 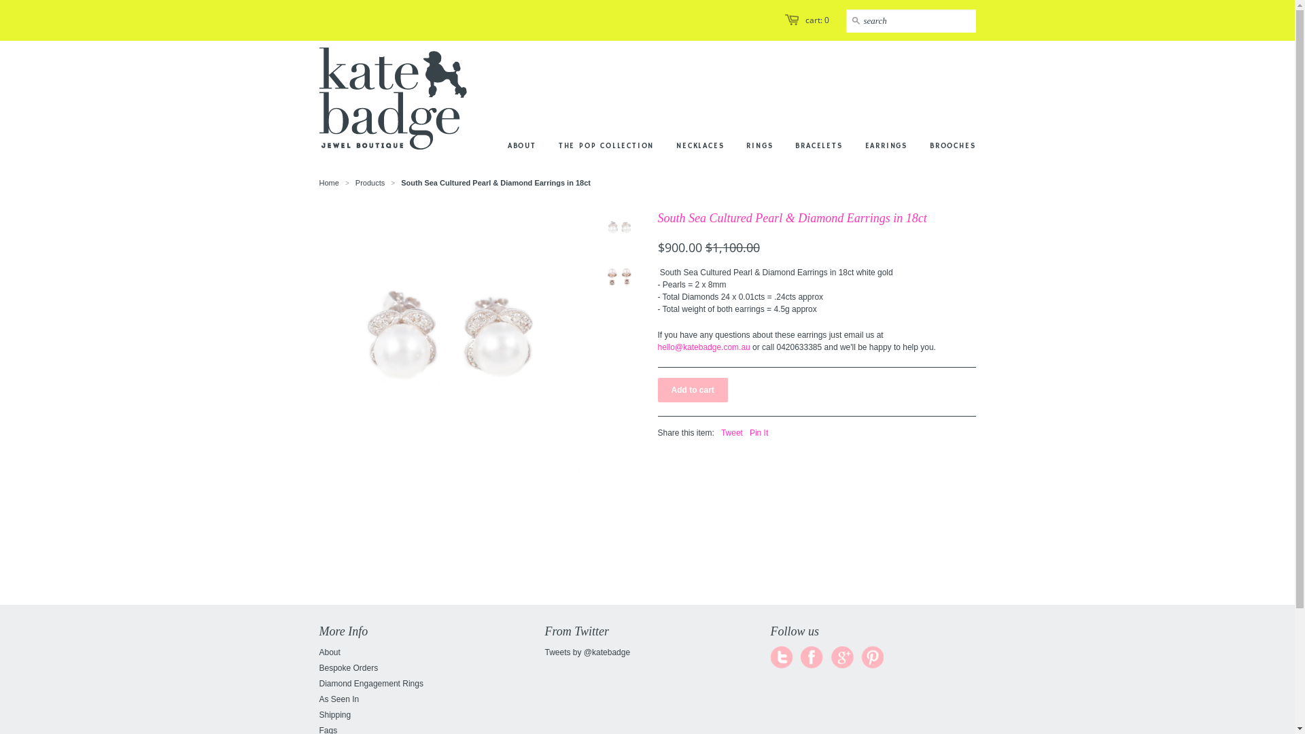 I want to click on EARRINGS, so click(x=876, y=92).